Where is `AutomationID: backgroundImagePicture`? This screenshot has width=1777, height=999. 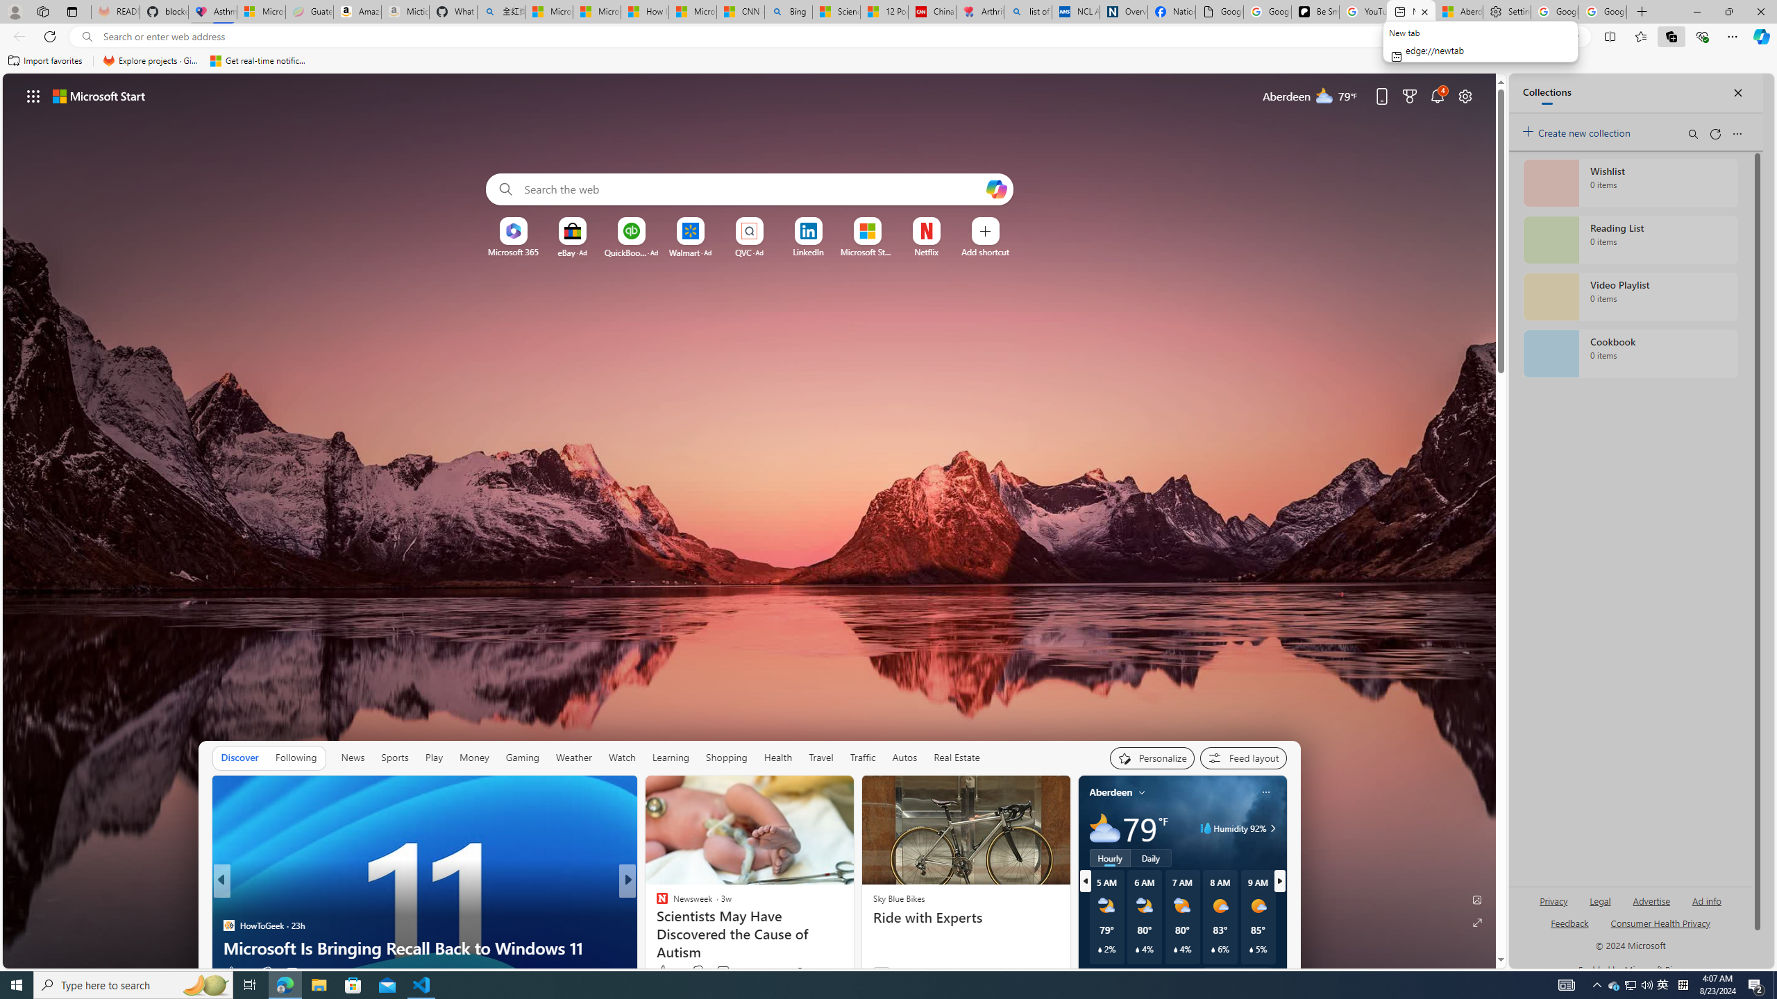 AutomationID: backgroundImagePicture is located at coordinates (750, 520).